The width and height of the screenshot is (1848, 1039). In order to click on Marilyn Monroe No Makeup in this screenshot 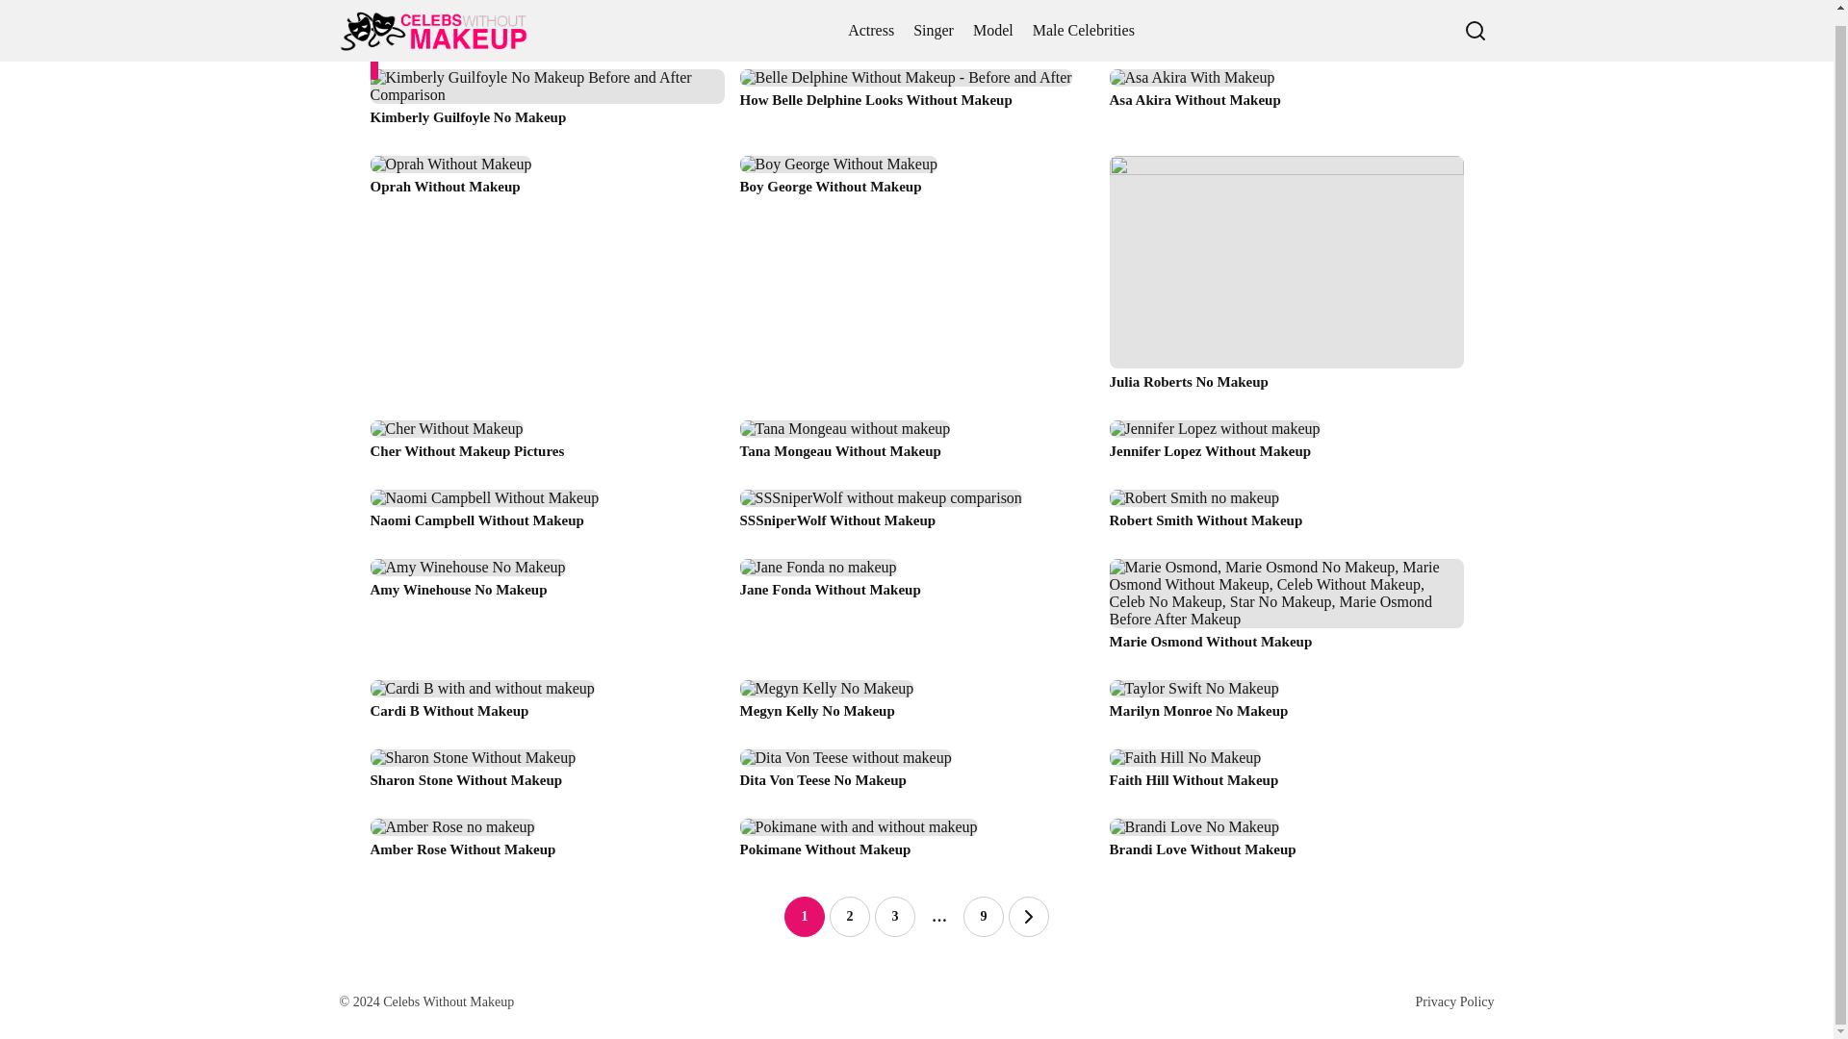, I will do `click(1286, 706)`.